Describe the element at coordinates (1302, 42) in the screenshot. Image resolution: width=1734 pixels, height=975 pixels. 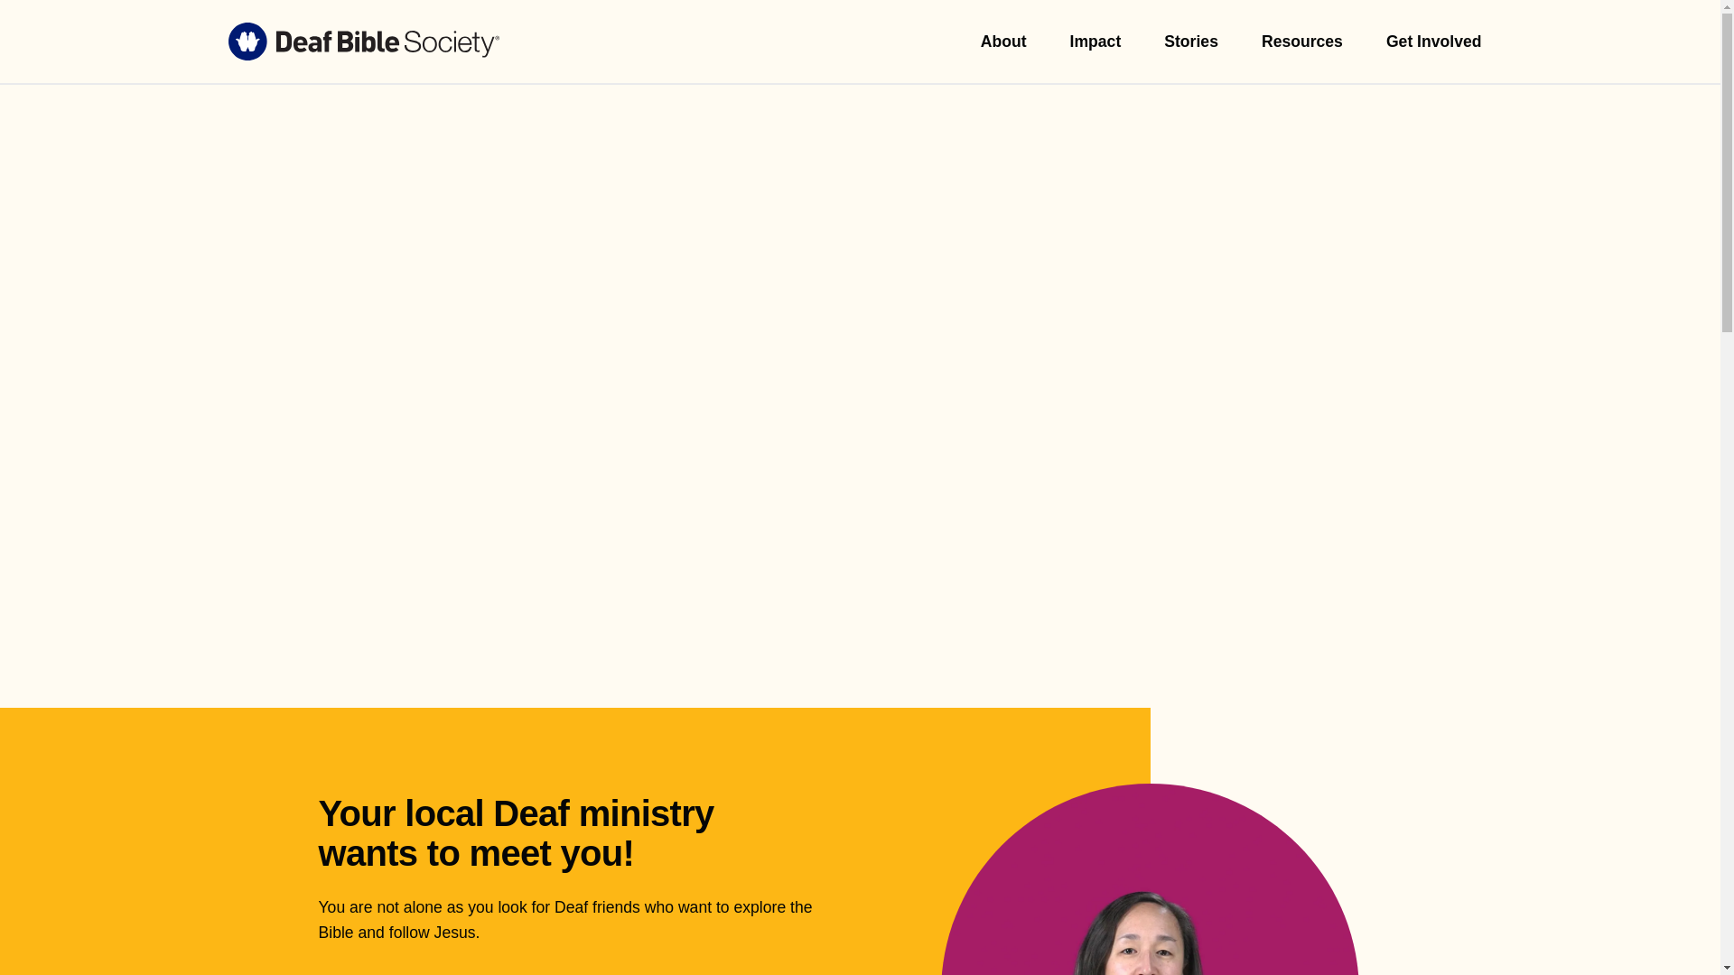
I see `Resources` at that location.